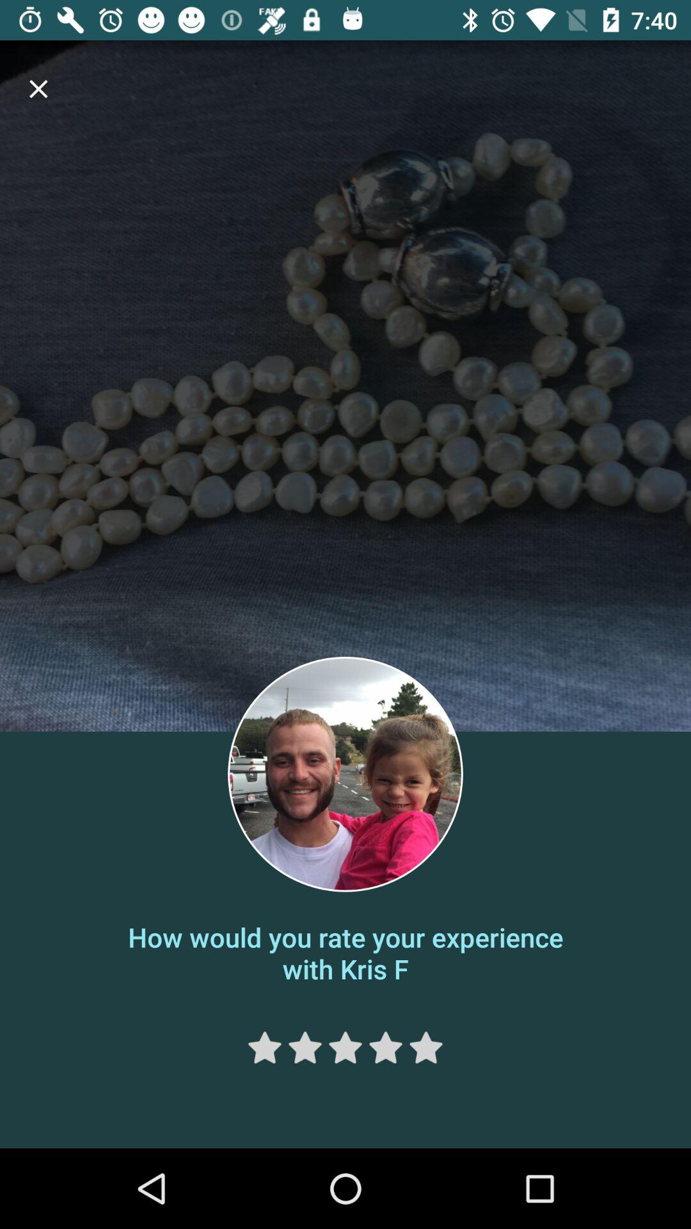 Image resolution: width=691 pixels, height=1229 pixels. Describe the element at coordinates (345, 1047) in the screenshot. I see `rate 3 stars` at that location.